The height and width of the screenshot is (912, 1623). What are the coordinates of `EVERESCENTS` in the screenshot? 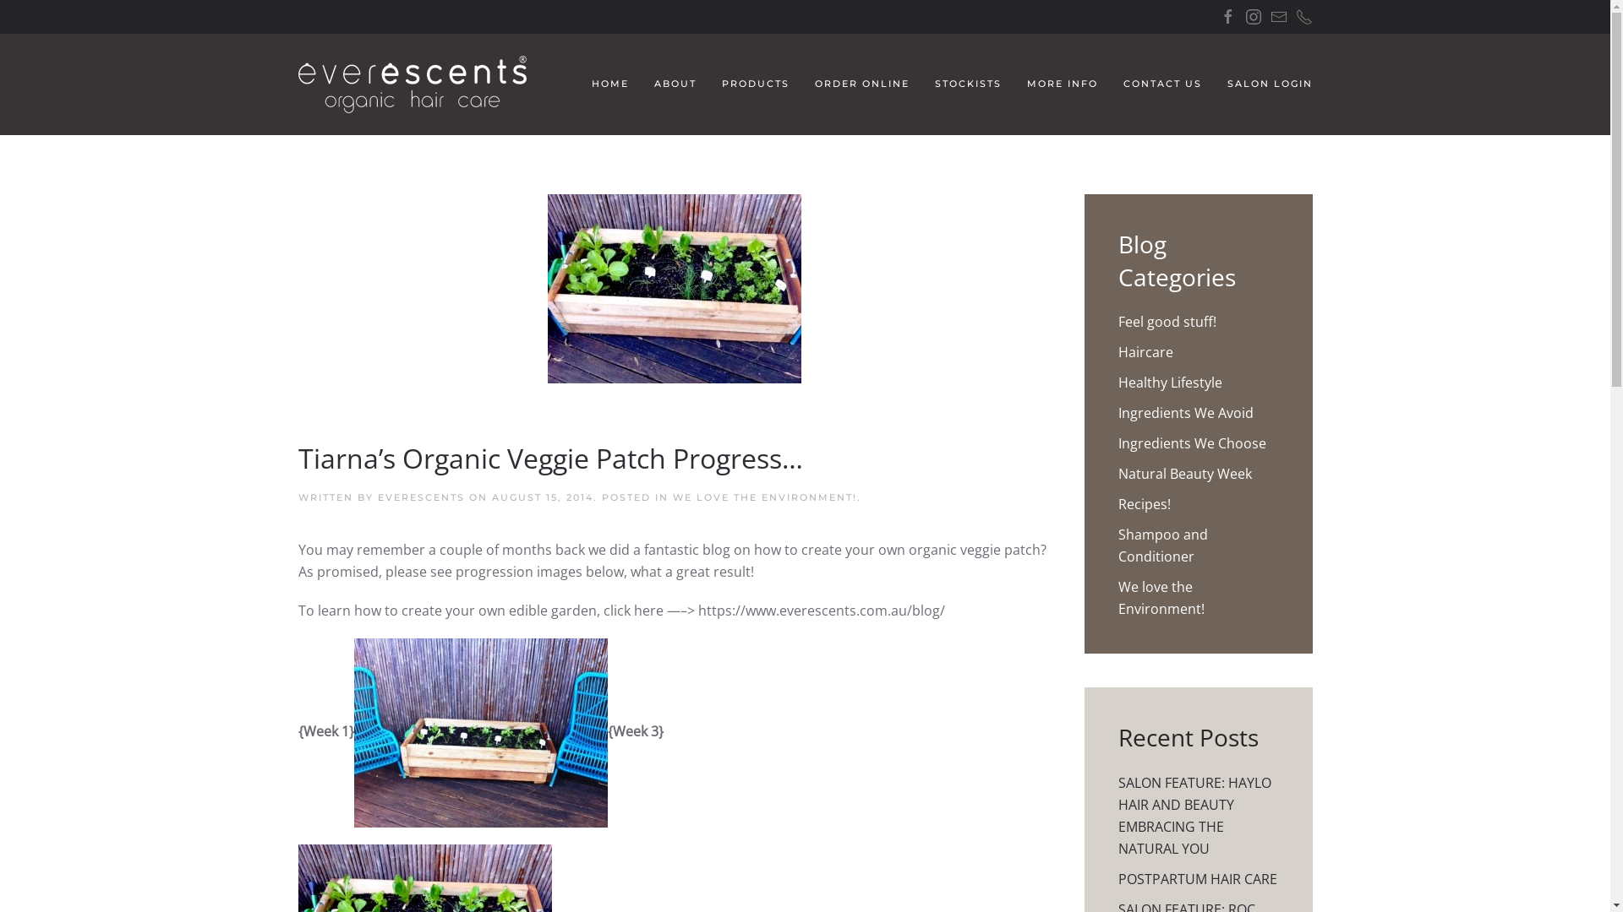 It's located at (421, 497).